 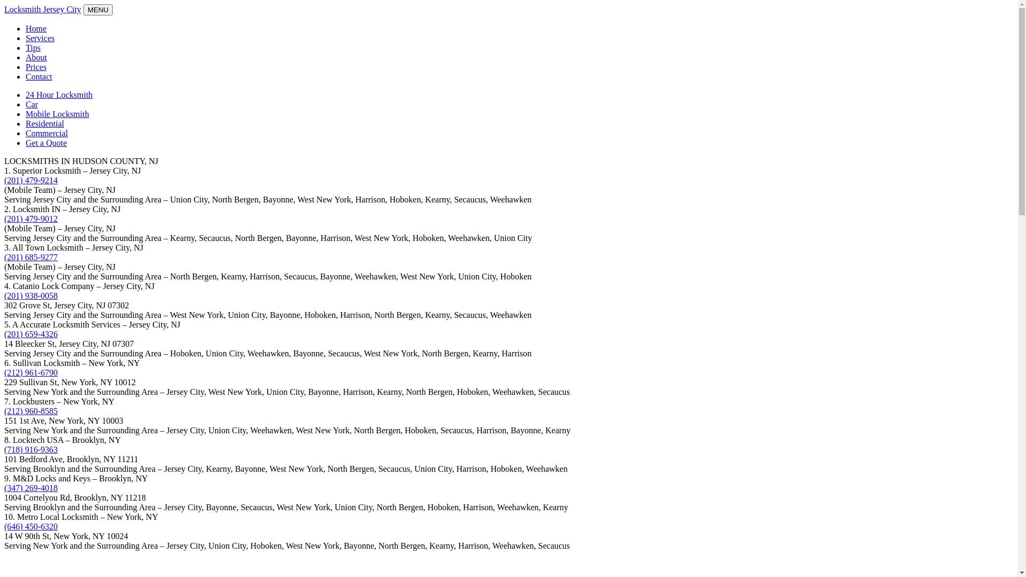 What do you see at coordinates (36, 29) in the screenshot?
I see `Home` at bounding box center [36, 29].